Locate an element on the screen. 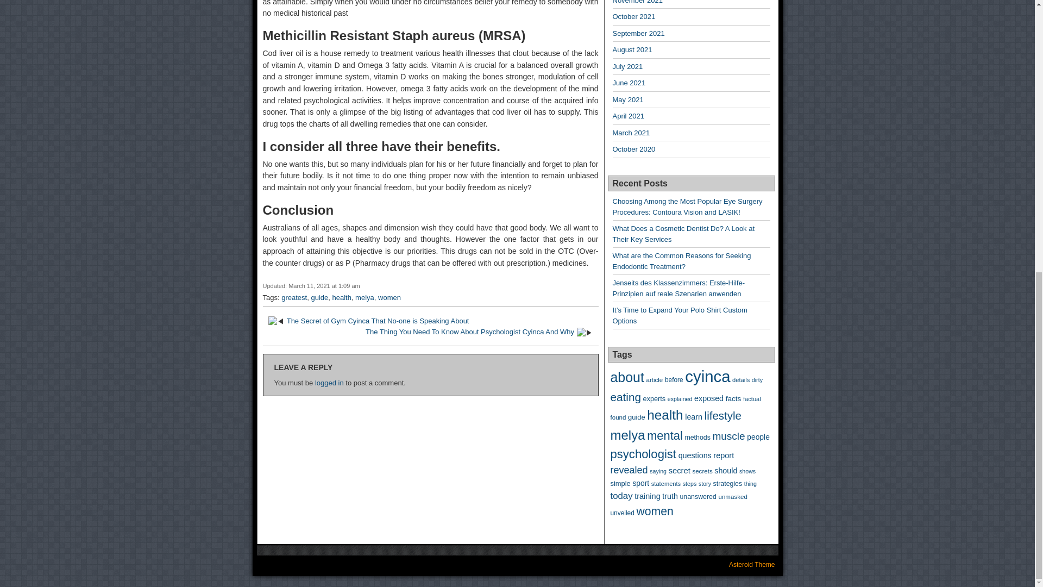  The Thing You Need To Know About Psychologist Cyinca And Why is located at coordinates (470, 332).